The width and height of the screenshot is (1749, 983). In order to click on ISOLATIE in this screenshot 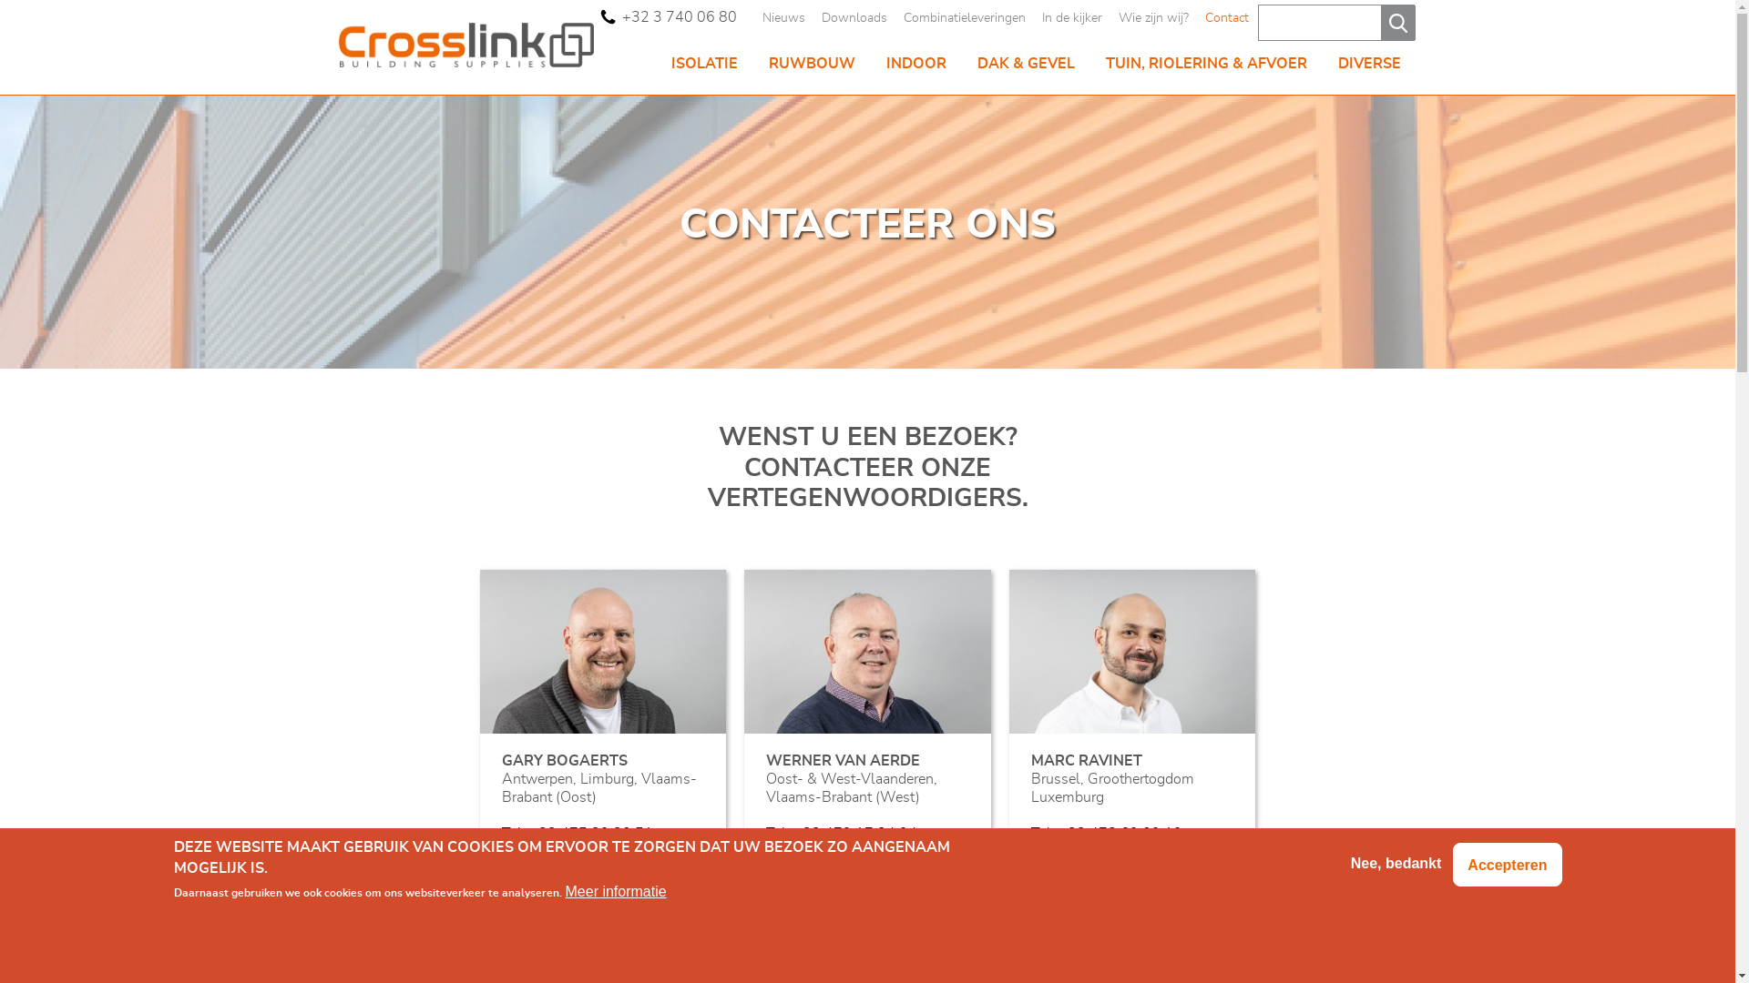, I will do `click(705, 64)`.